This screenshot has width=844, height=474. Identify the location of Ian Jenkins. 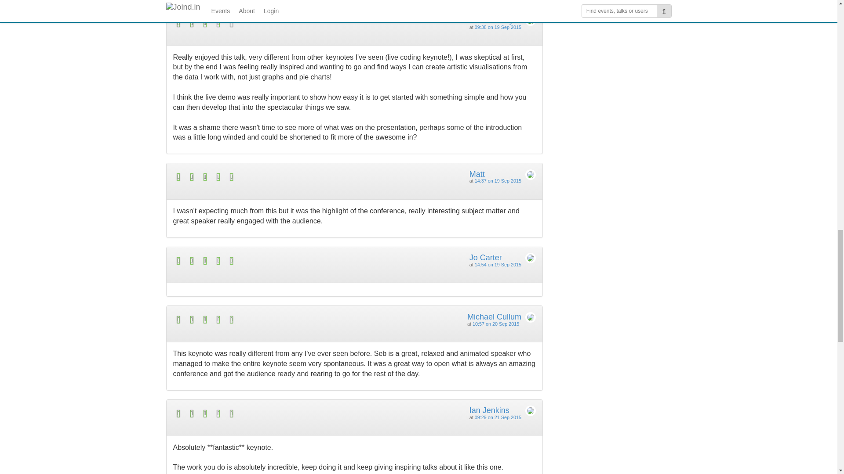
(489, 410).